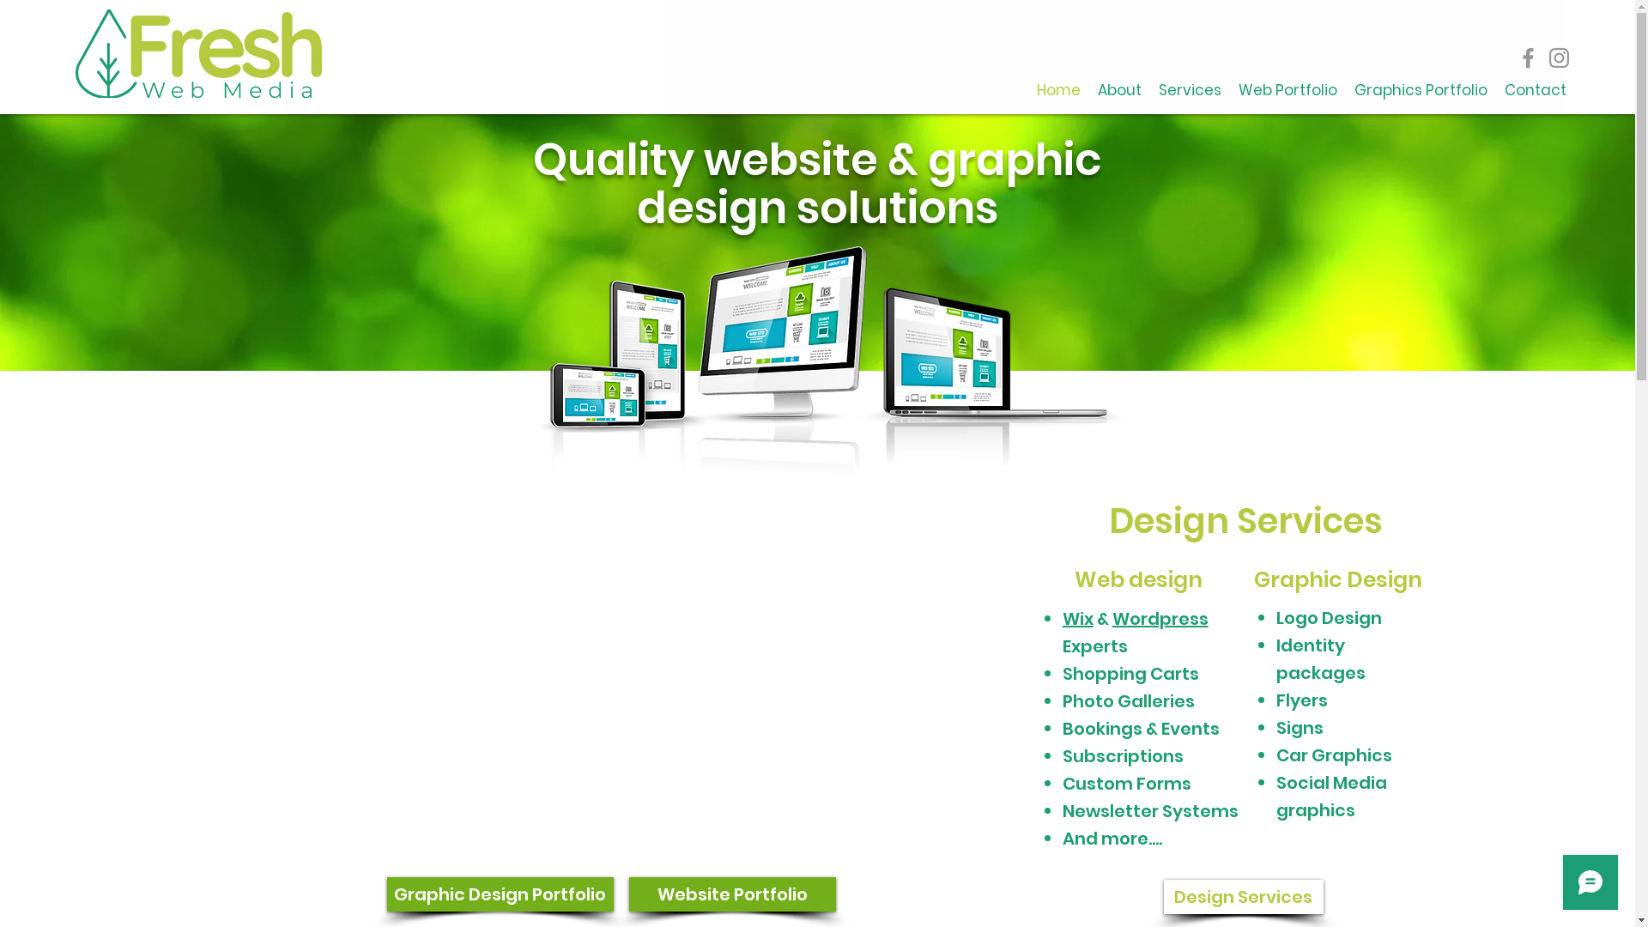 This screenshot has width=1648, height=927. Describe the element at coordinates (1059, 91) in the screenshot. I see `Home` at that location.